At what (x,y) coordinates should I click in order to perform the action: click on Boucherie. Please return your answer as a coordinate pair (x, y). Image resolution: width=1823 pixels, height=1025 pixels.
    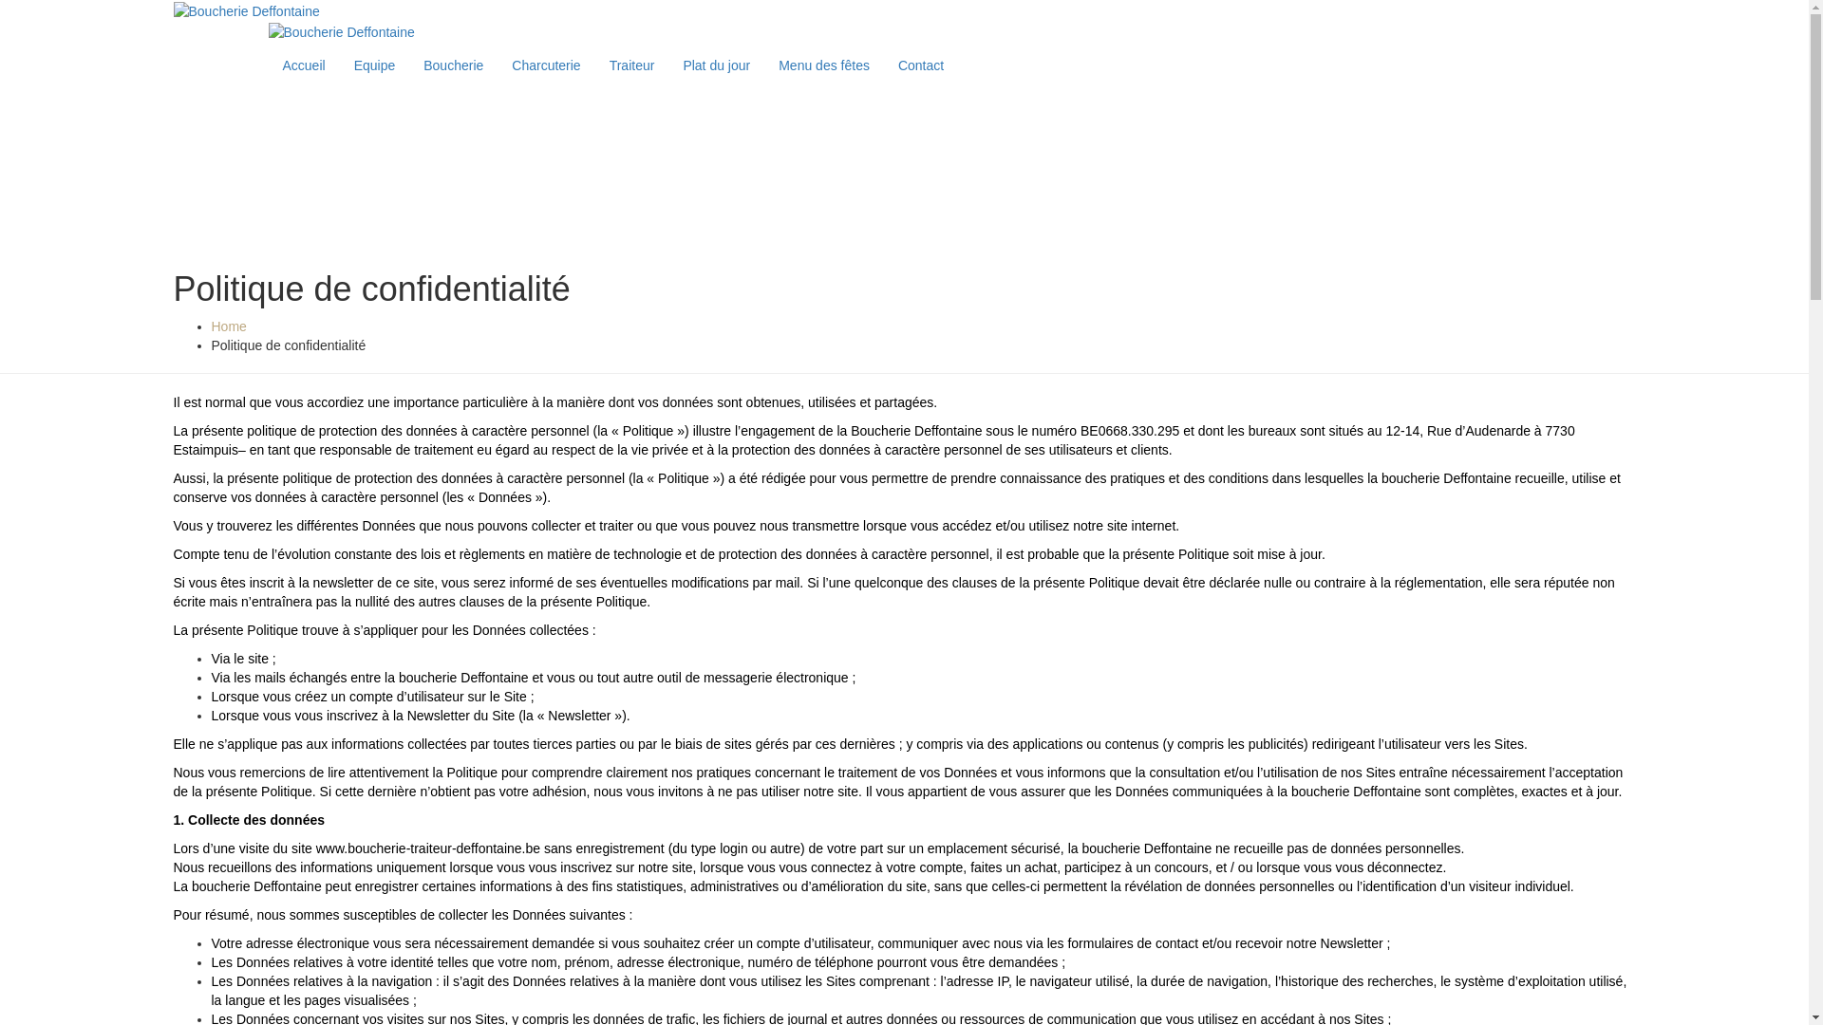
    Looking at the image, I should click on (454, 65).